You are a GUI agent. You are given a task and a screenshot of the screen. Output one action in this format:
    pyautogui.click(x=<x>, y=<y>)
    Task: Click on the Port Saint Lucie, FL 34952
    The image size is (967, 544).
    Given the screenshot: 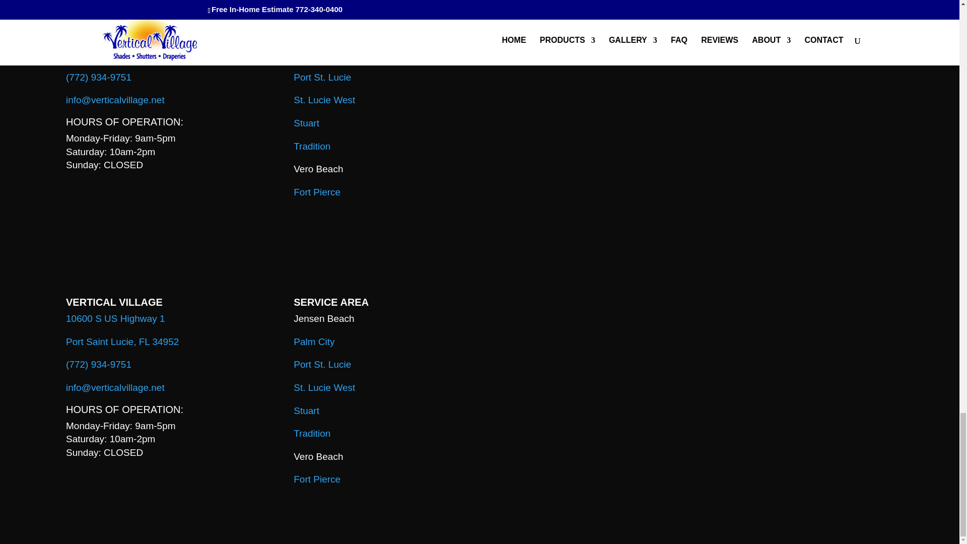 What is the action you would take?
    pyautogui.click(x=122, y=54)
    